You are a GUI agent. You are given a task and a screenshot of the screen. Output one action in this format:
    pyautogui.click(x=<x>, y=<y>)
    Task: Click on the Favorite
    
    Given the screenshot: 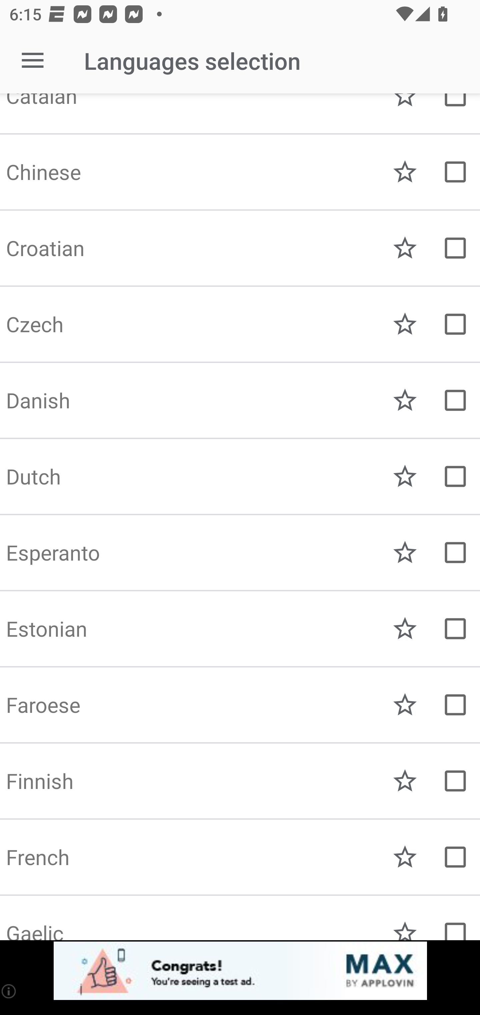 What is the action you would take?
    pyautogui.click(x=405, y=476)
    